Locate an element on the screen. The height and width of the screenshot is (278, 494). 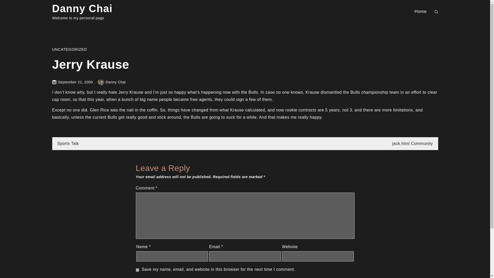
UNCATEGORIZED is located at coordinates (69, 49).